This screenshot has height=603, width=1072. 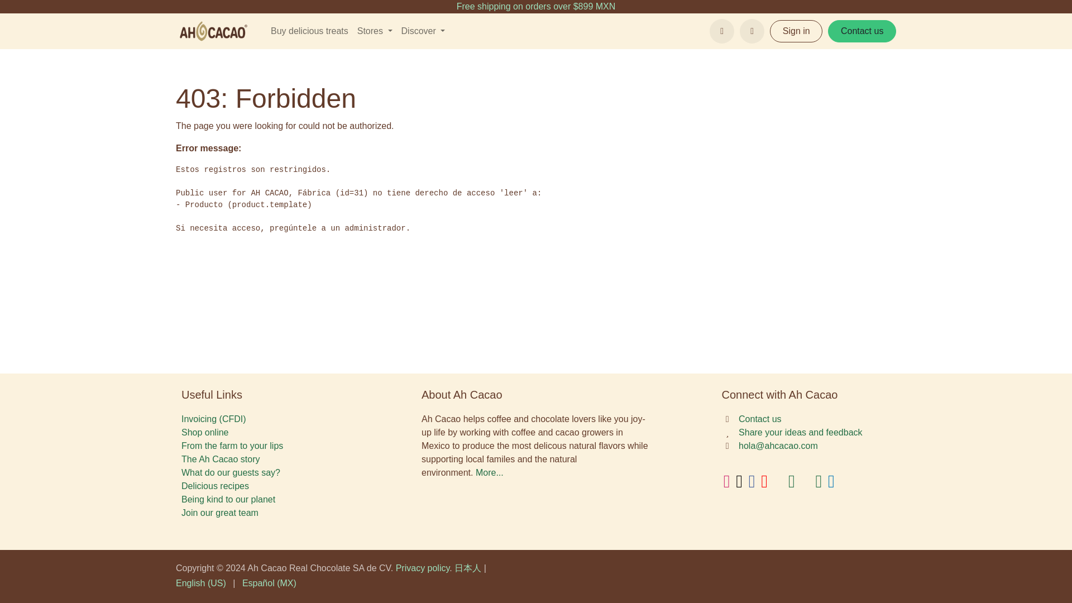 What do you see at coordinates (423, 31) in the screenshot?
I see `Discover` at bounding box center [423, 31].